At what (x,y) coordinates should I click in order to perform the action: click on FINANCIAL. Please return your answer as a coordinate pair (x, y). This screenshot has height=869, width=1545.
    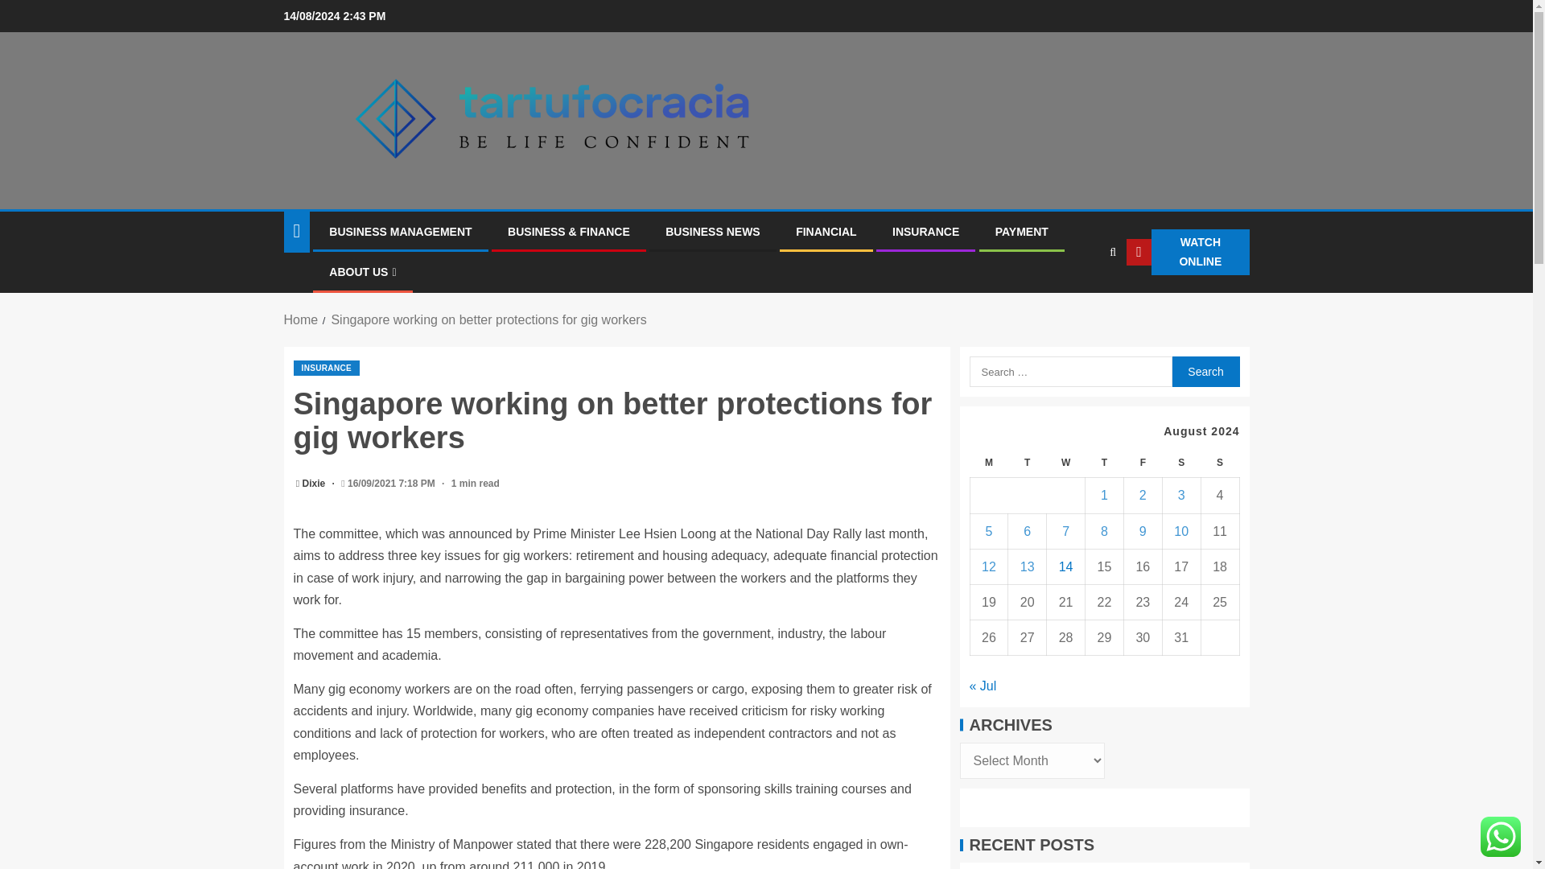
    Looking at the image, I should click on (826, 231).